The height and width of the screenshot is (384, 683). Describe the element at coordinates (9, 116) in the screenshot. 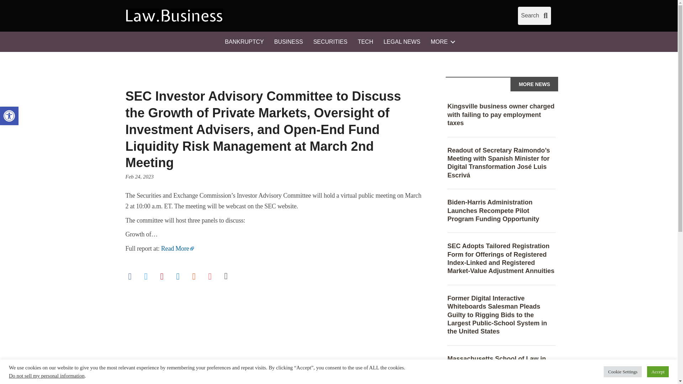

I see `BANKRUPTCY` at that location.